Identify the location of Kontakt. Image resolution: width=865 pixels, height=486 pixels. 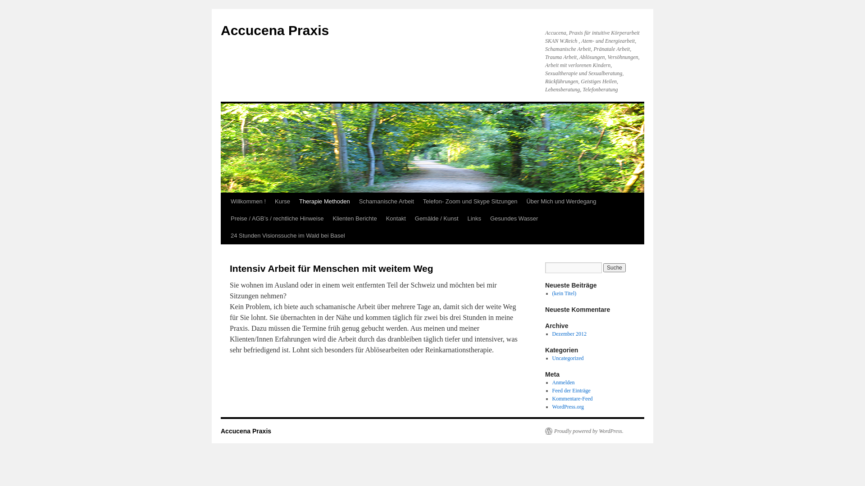
(396, 219).